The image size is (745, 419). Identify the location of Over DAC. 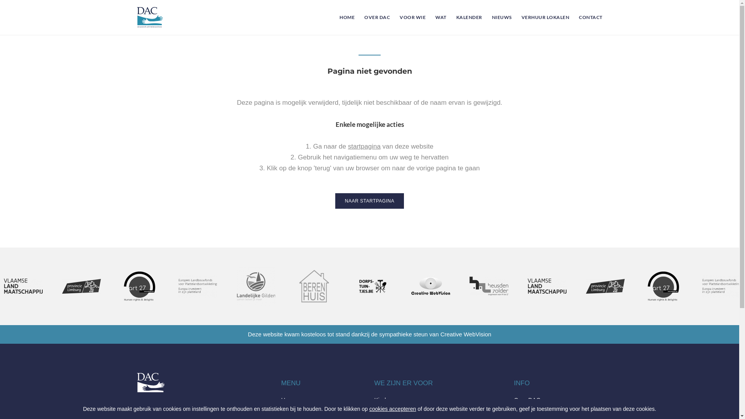
(527, 400).